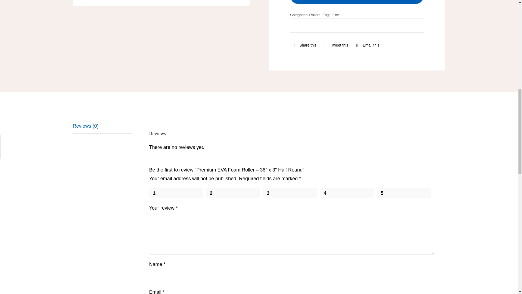 This screenshot has width=522, height=294. I want to click on 4, so click(347, 193).